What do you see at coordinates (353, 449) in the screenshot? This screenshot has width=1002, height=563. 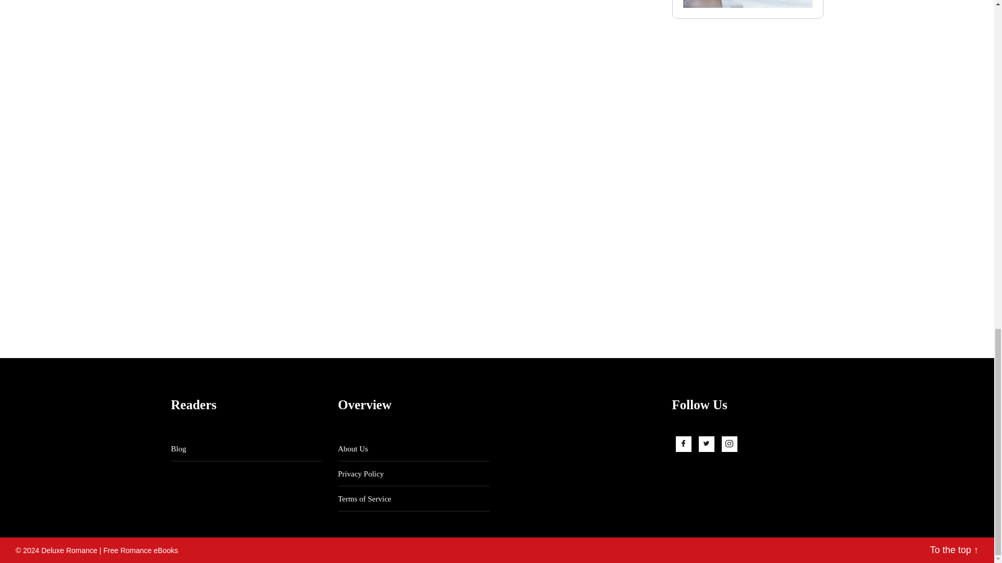 I see `About Us` at bounding box center [353, 449].